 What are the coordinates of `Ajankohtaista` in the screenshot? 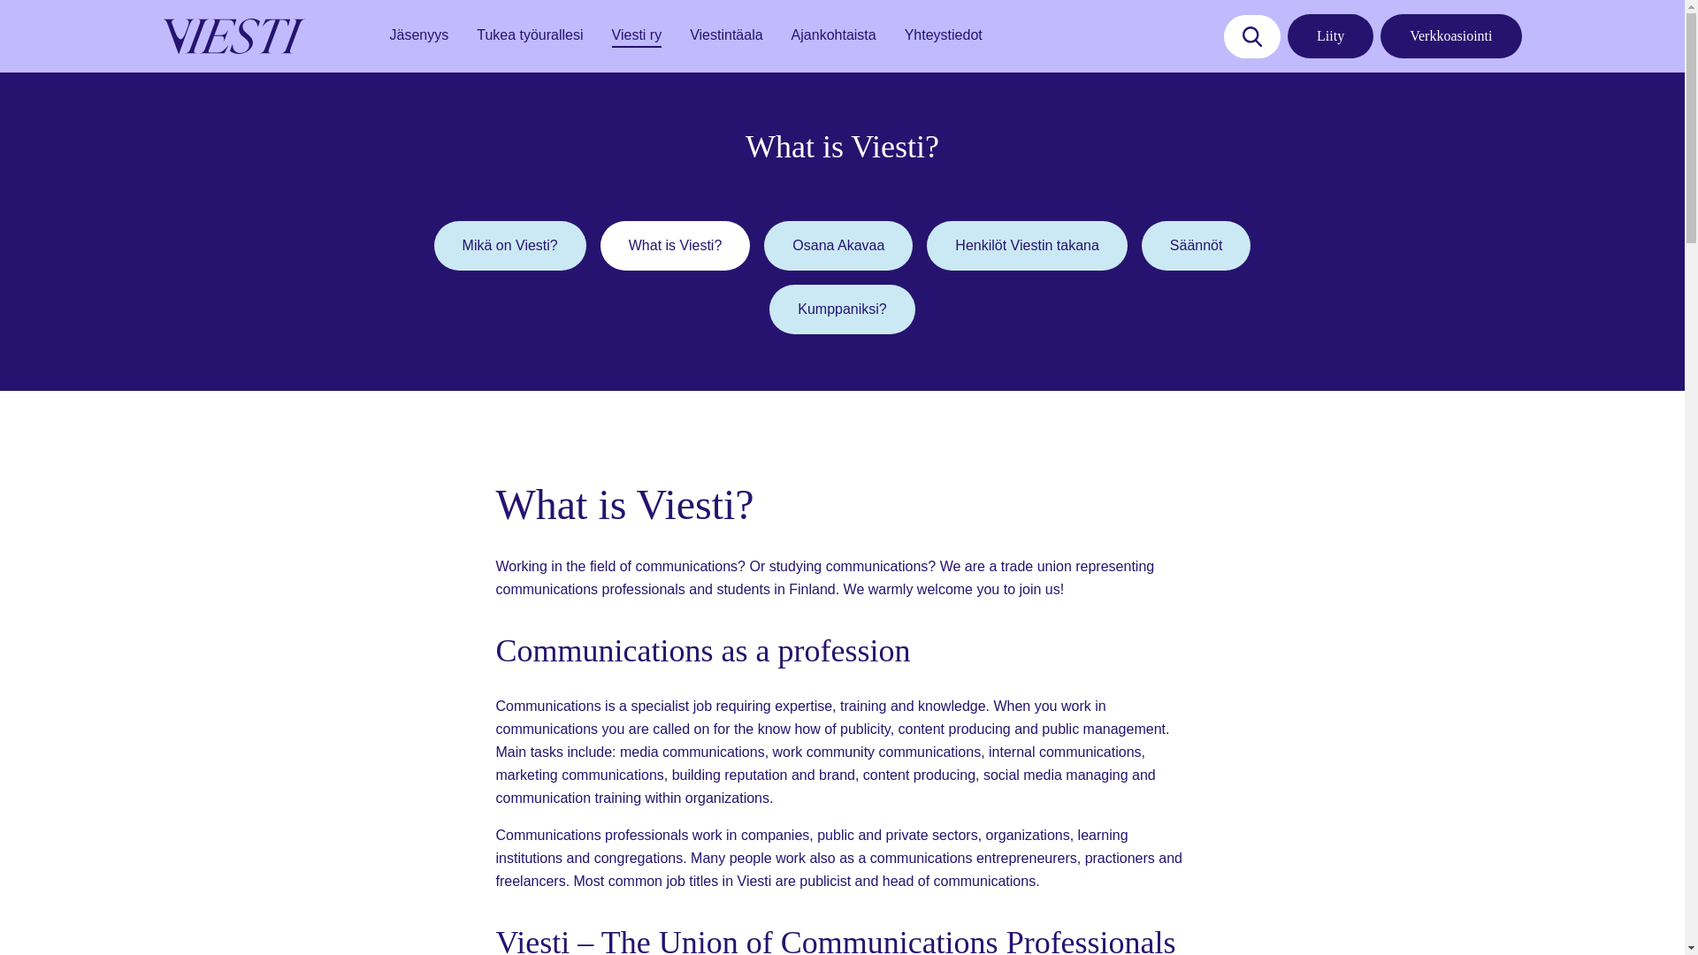 It's located at (833, 34).